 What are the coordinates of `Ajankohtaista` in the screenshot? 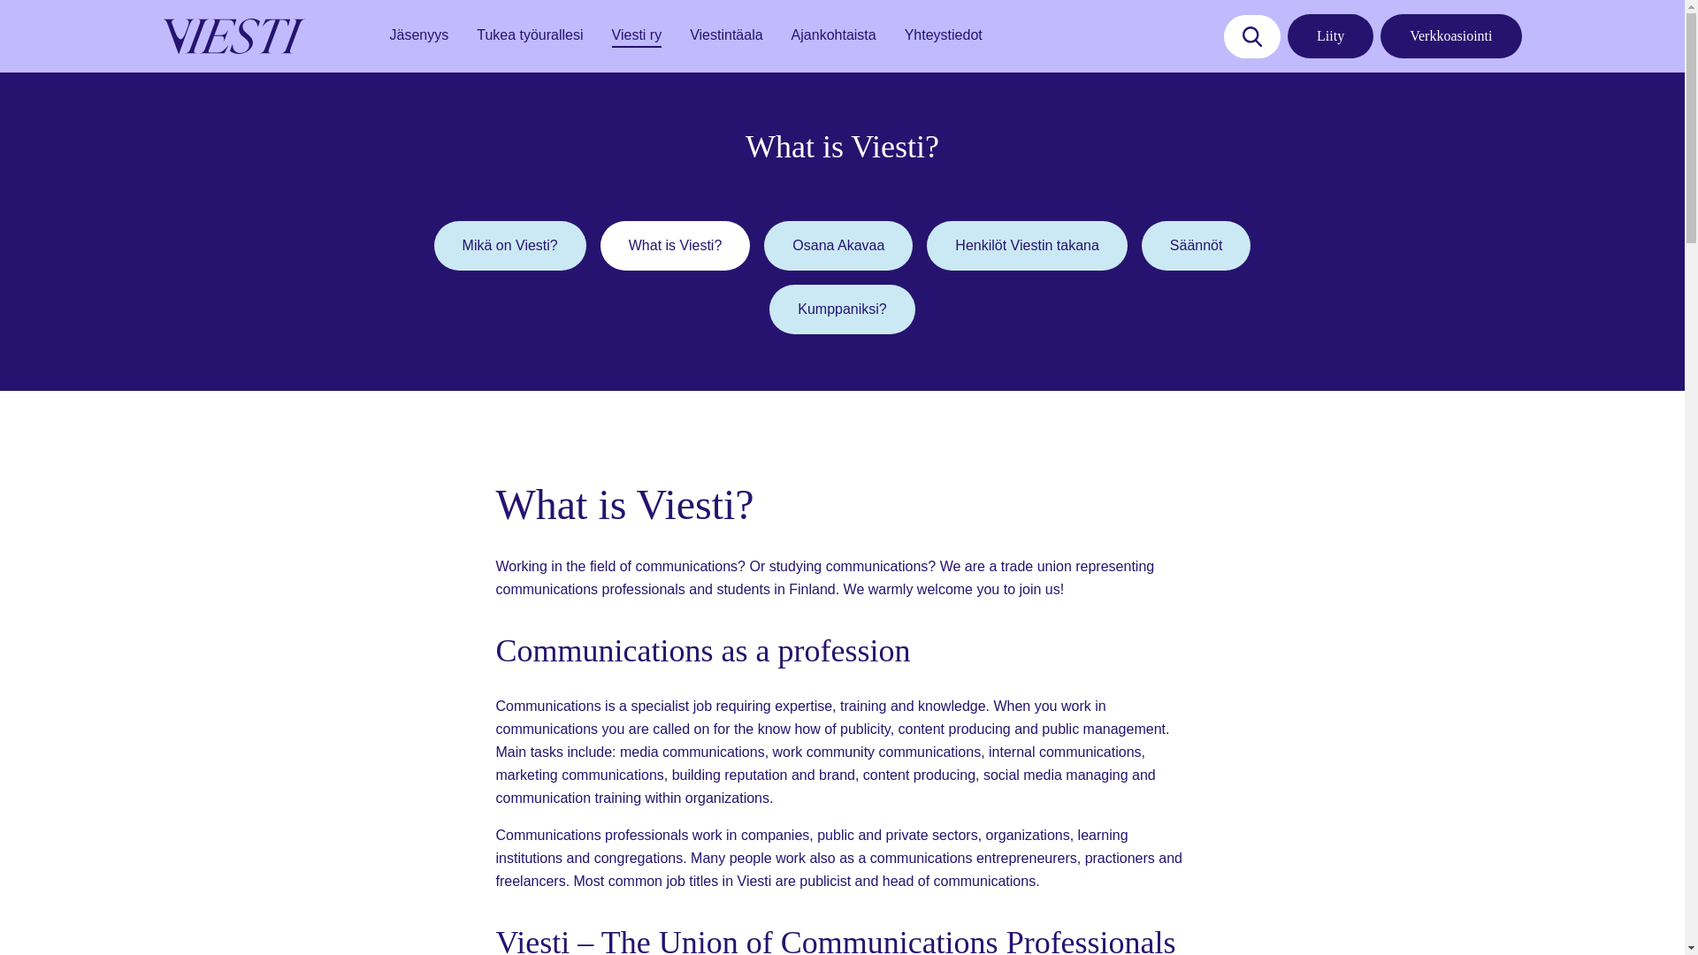 It's located at (833, 34).